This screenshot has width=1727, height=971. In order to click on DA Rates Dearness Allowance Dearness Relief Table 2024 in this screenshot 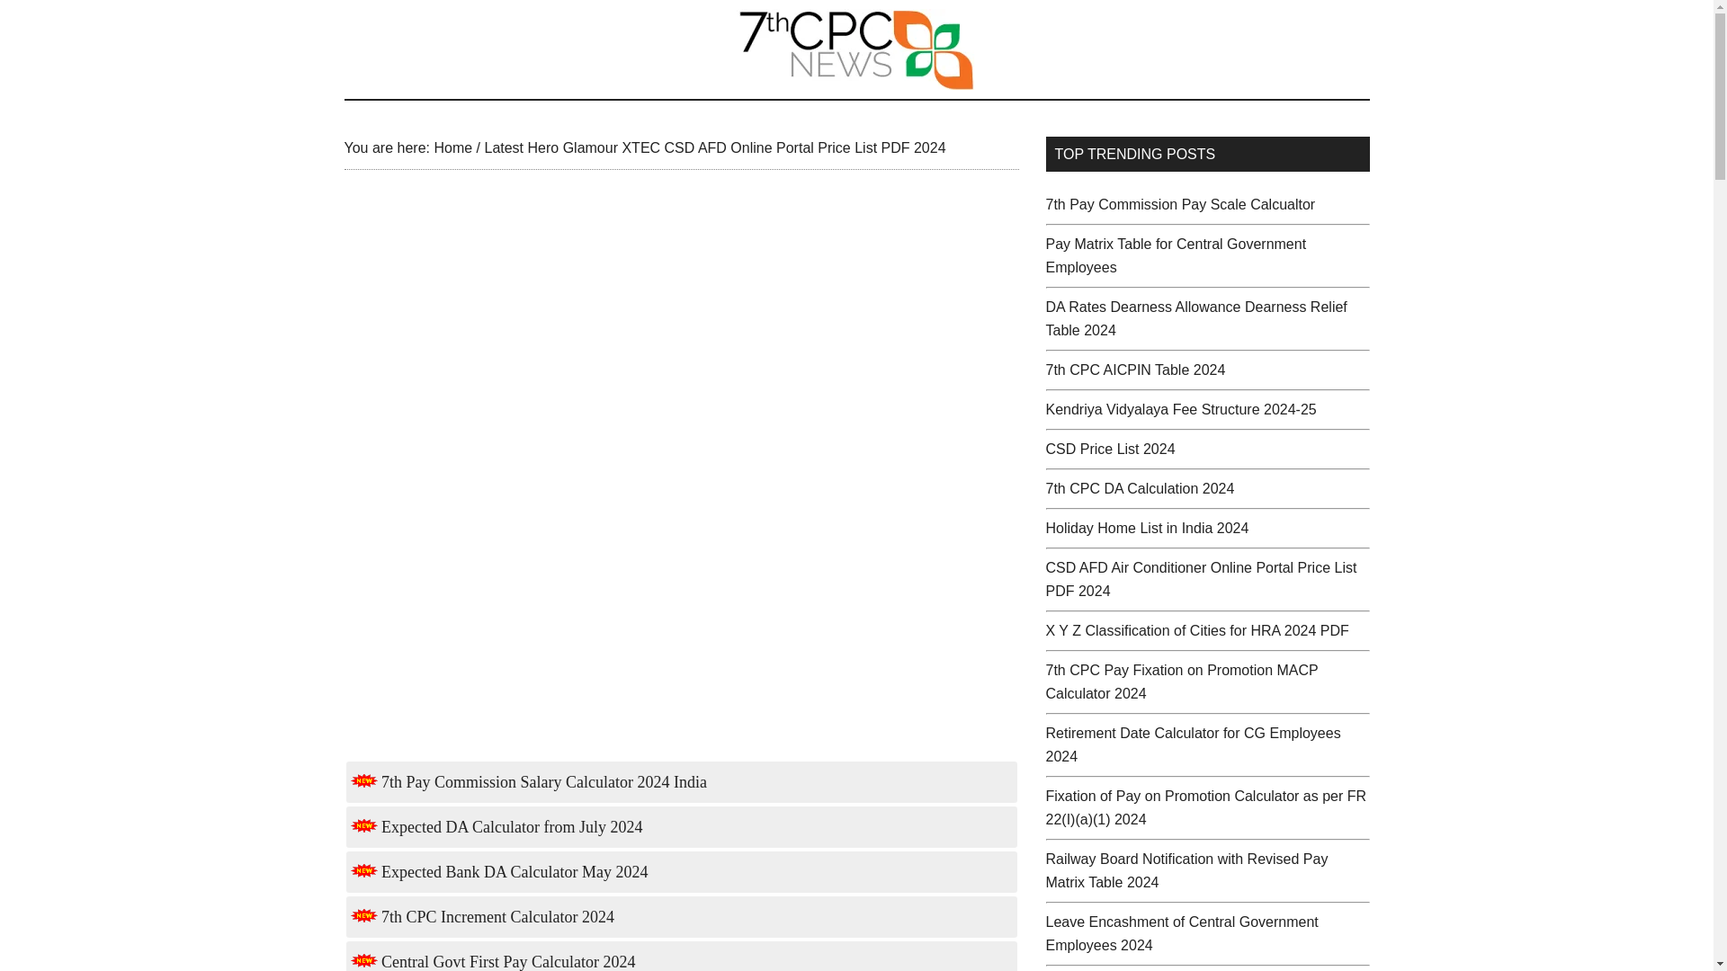, I will do `click(1195, 318)`.